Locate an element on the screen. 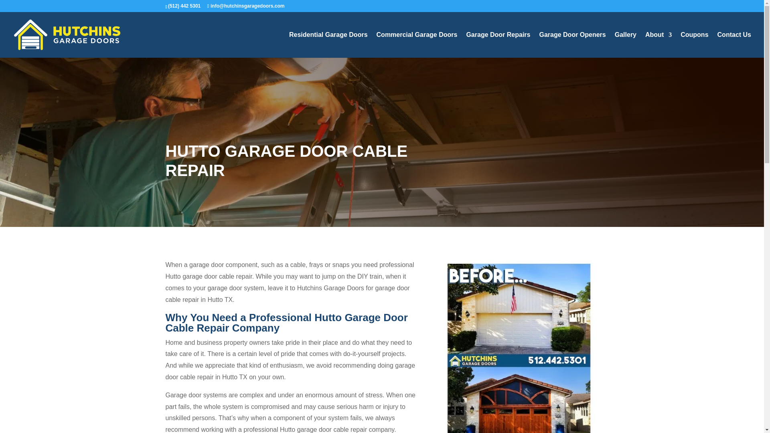 The height and width of the screenshot is (433, 770). Garage Door Repairs is located at coordinates (498, 45).